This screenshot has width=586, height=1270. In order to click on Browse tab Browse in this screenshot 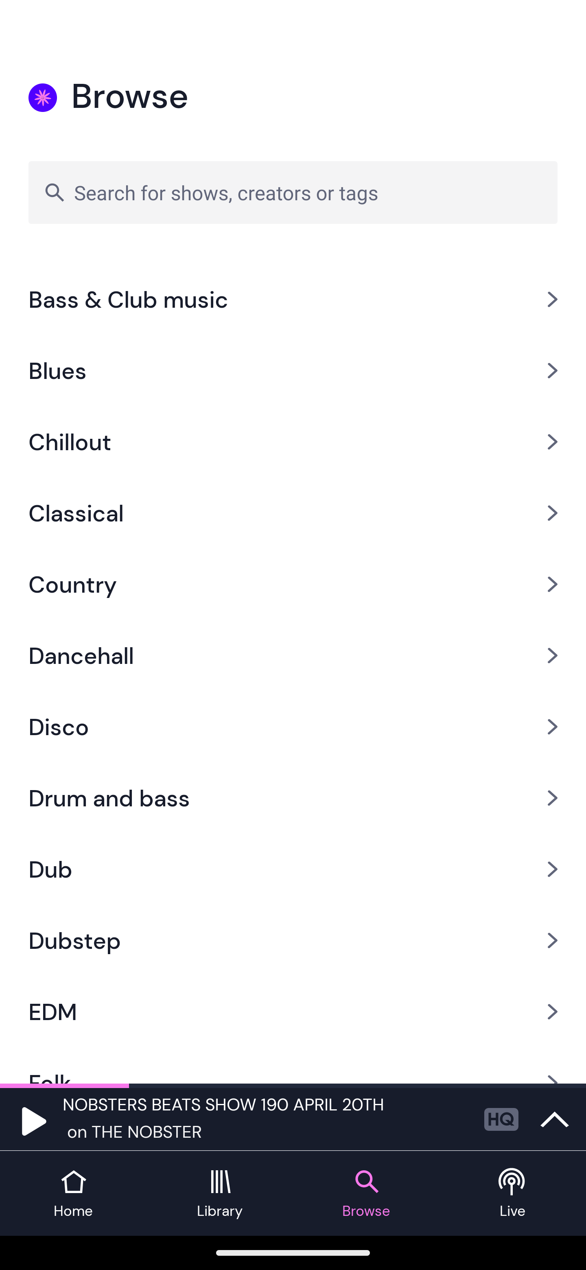, I will do `click(366, 1193)`.